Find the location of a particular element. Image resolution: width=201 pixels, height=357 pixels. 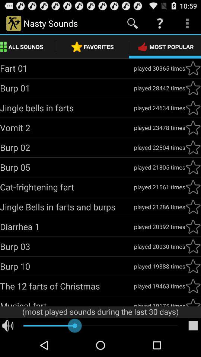

turn off the item above the burp 03 icon is located at coordinates (67, 226).